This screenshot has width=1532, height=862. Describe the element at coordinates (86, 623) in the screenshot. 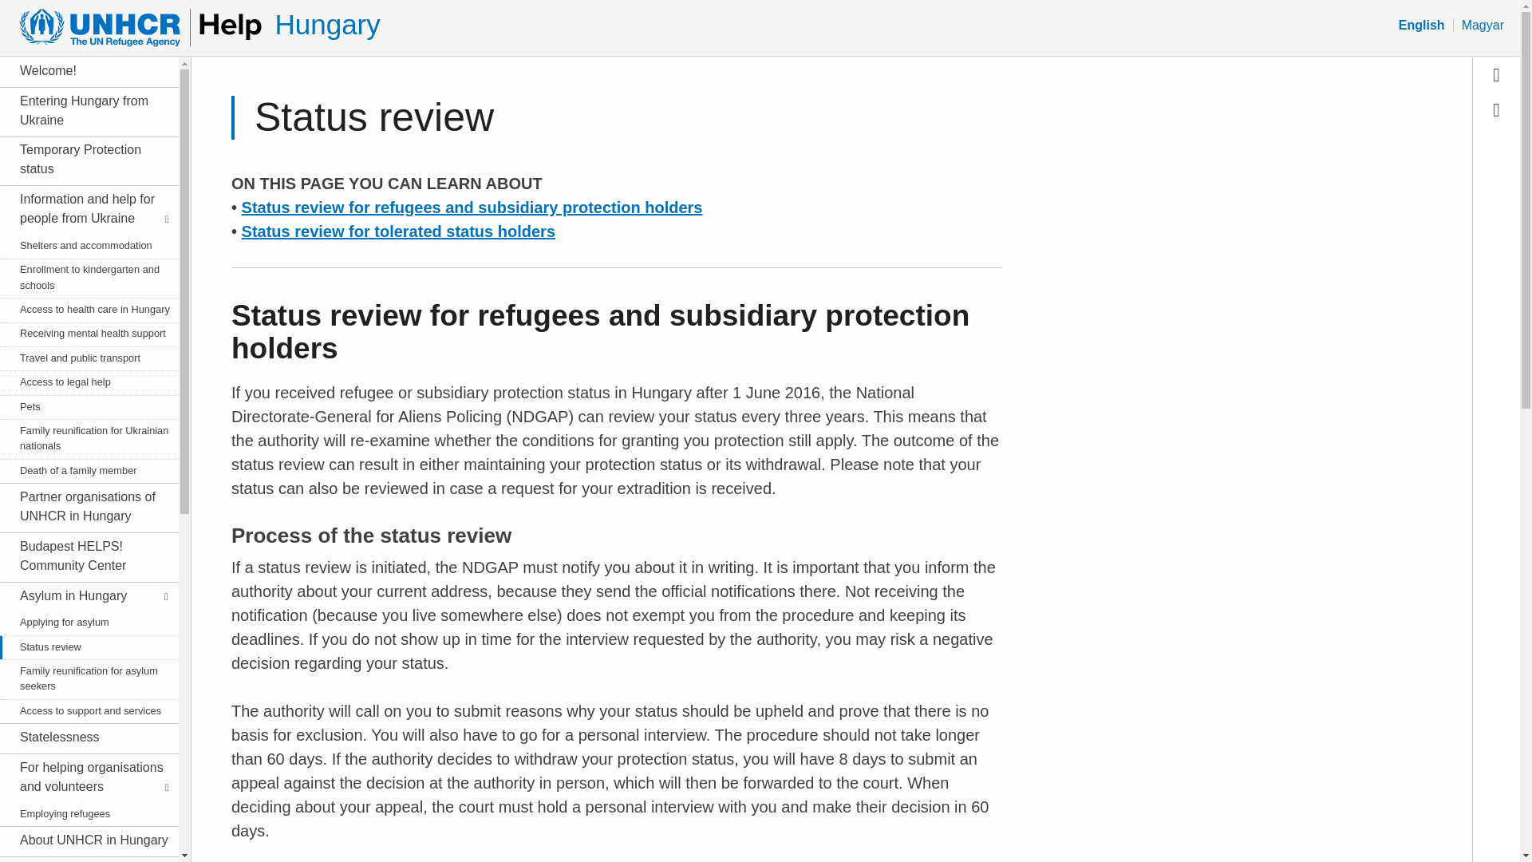

I see `Applying for asylum` at that location.